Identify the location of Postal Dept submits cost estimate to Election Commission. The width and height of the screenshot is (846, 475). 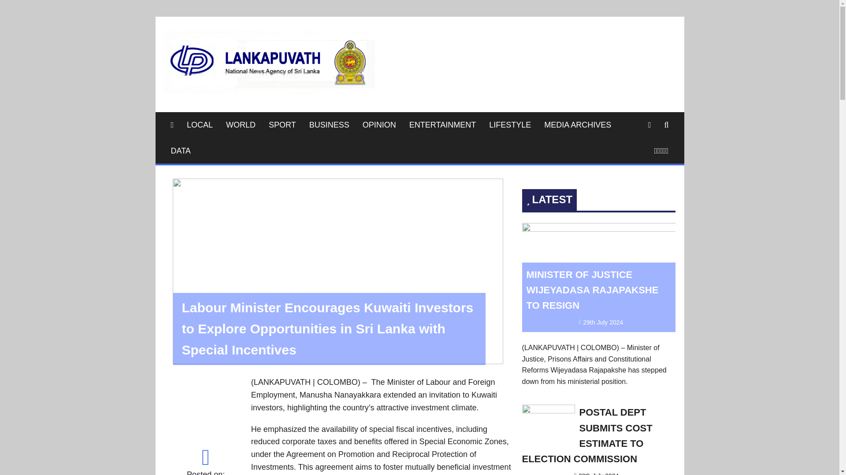
(587, 435).